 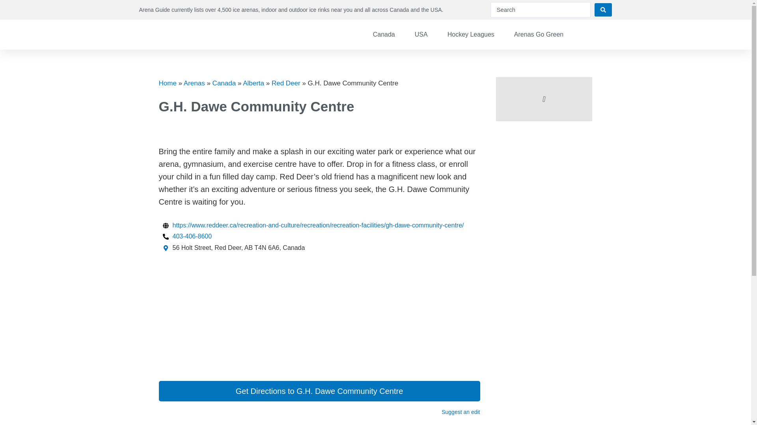 What do you see at coordinates (471, 34) in the screenshot?
I see `Hockey Leagues` at bounding box center [471, 34].